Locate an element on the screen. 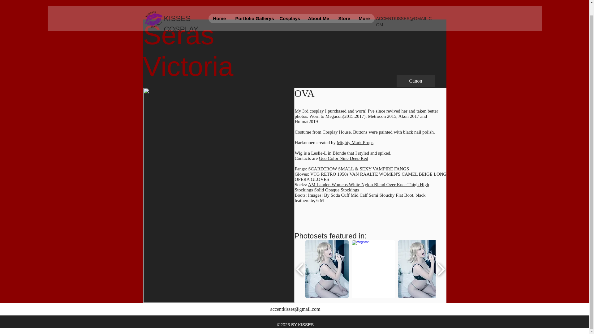 The image size is (594, 334). About Me is located at coordinates (318, 7).